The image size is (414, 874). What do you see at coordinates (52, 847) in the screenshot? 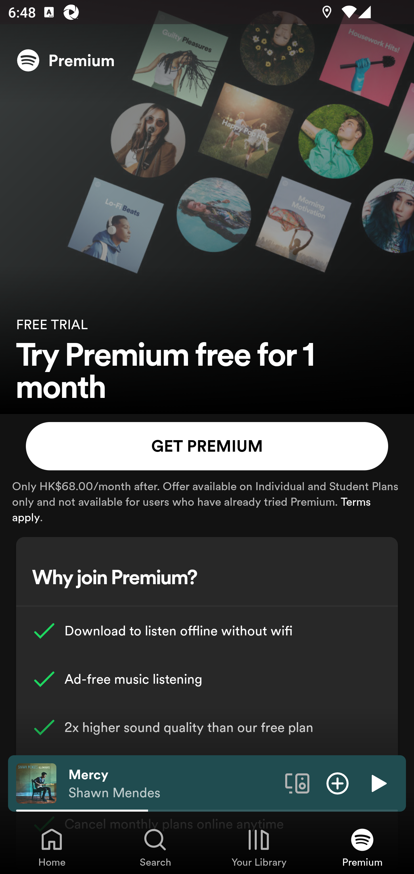
I see `Home, Tab 1 of 4 Home Home` at bounding box center [52, 847].